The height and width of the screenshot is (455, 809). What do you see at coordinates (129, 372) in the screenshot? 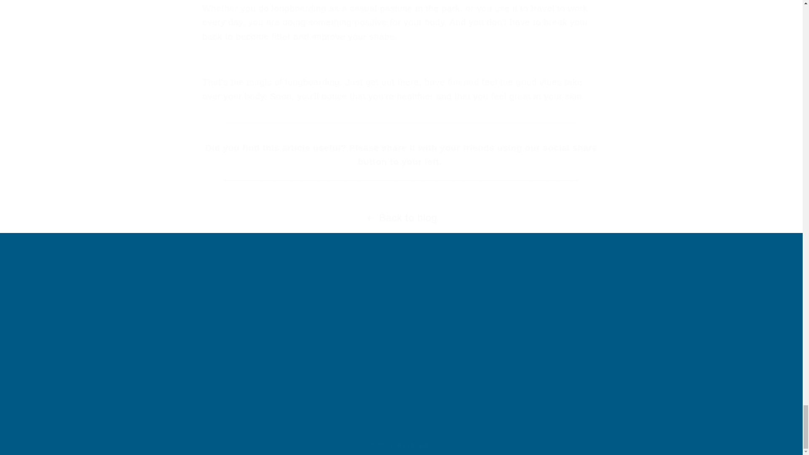
I see `Privacy Policy` at bounding box center [129, 372].